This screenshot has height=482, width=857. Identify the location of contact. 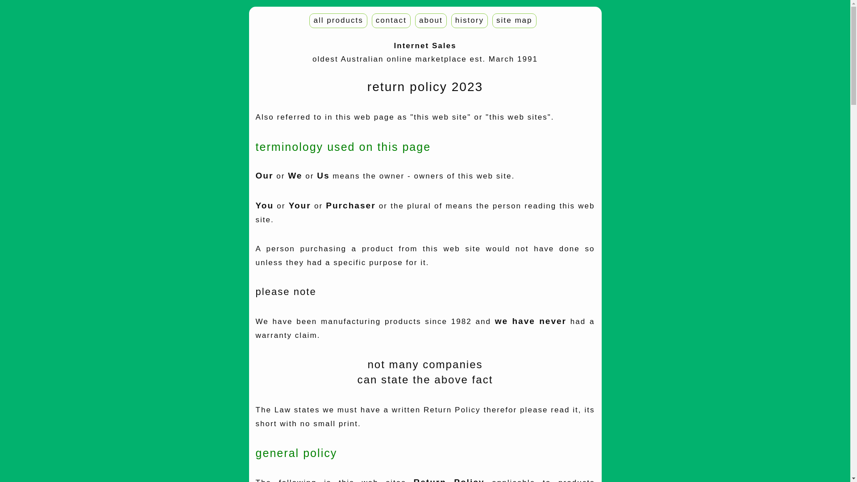
(391, 21).